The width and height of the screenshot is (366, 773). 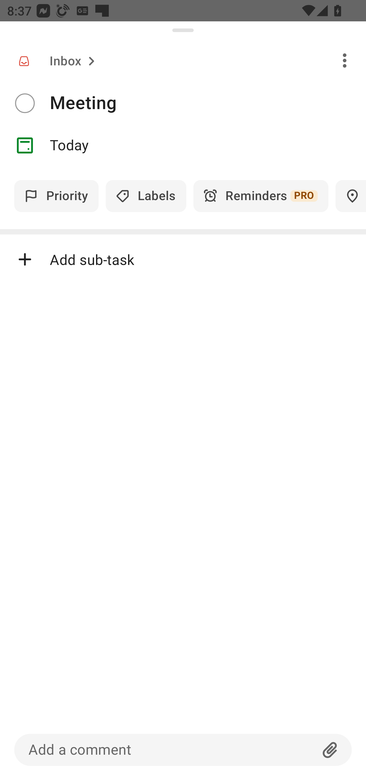 What do you see at coordinates (25, 103) in the screenshot?
I see `Complete` at bounding box center [25, 103].